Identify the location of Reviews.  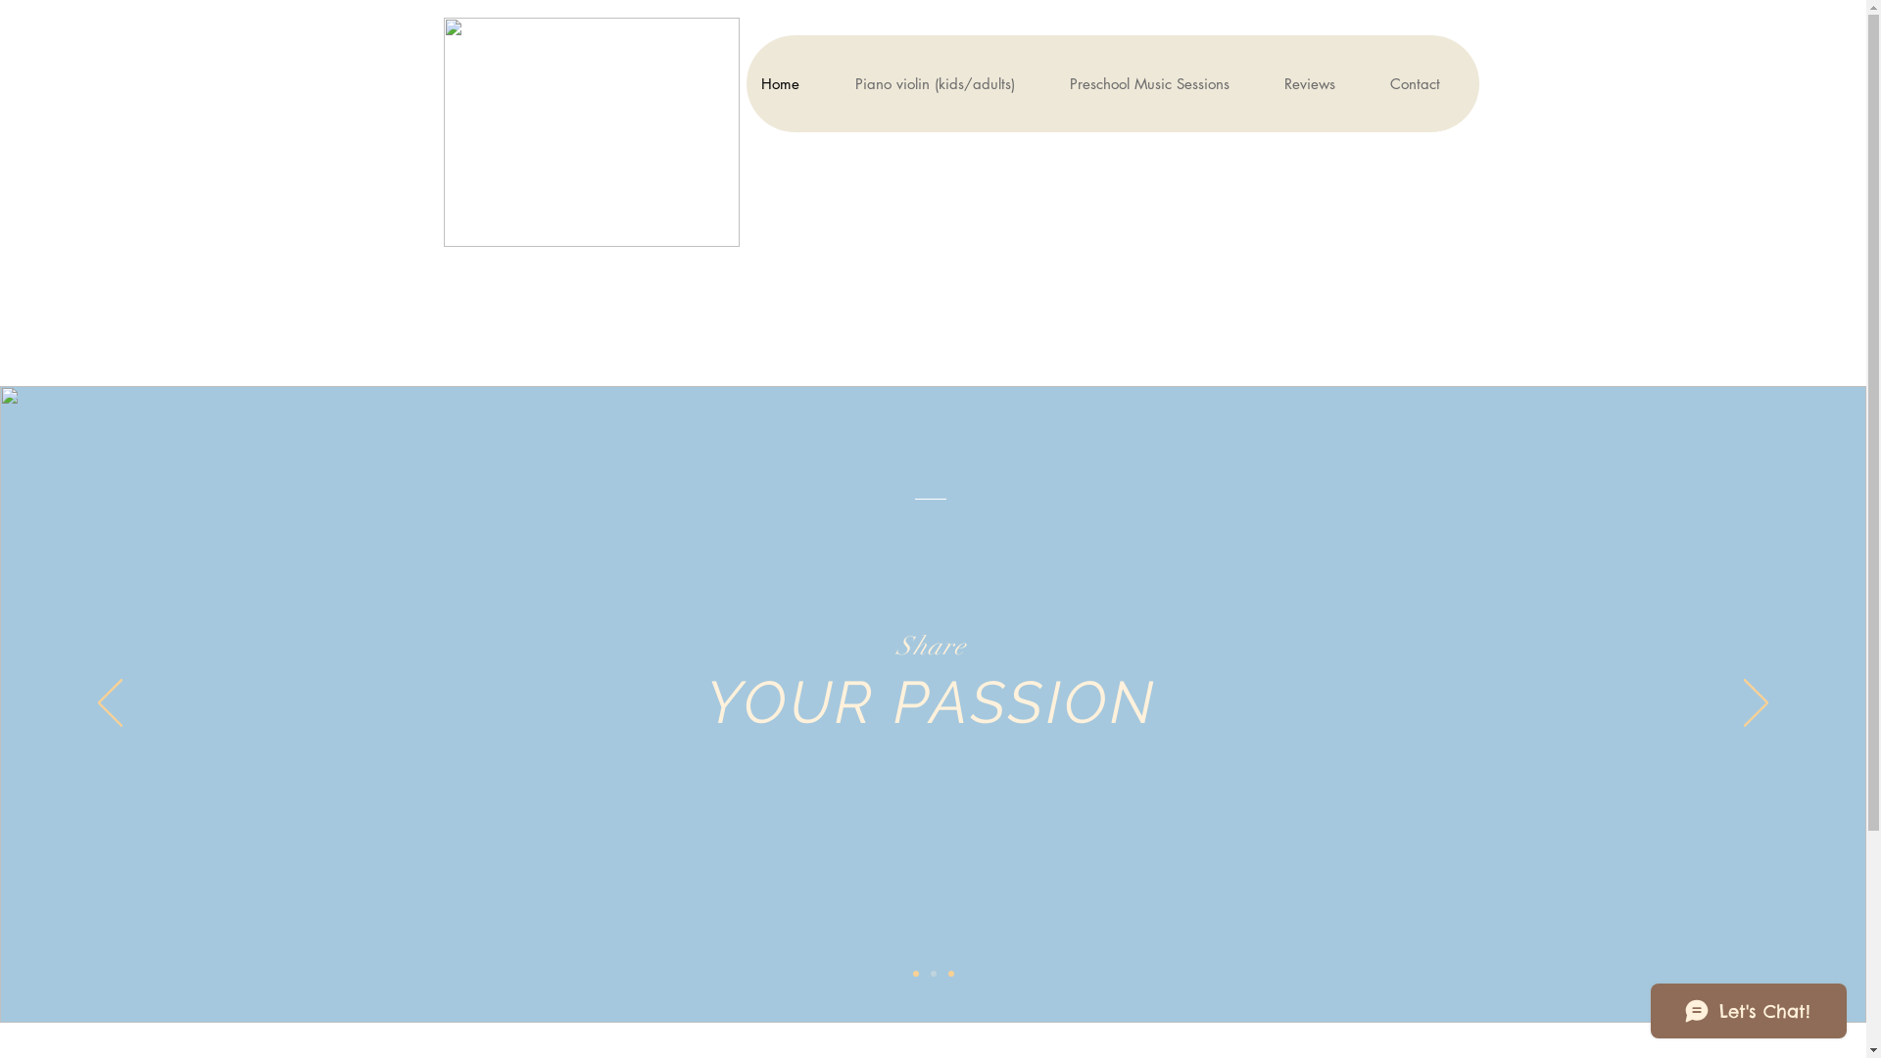
(1321, 84).